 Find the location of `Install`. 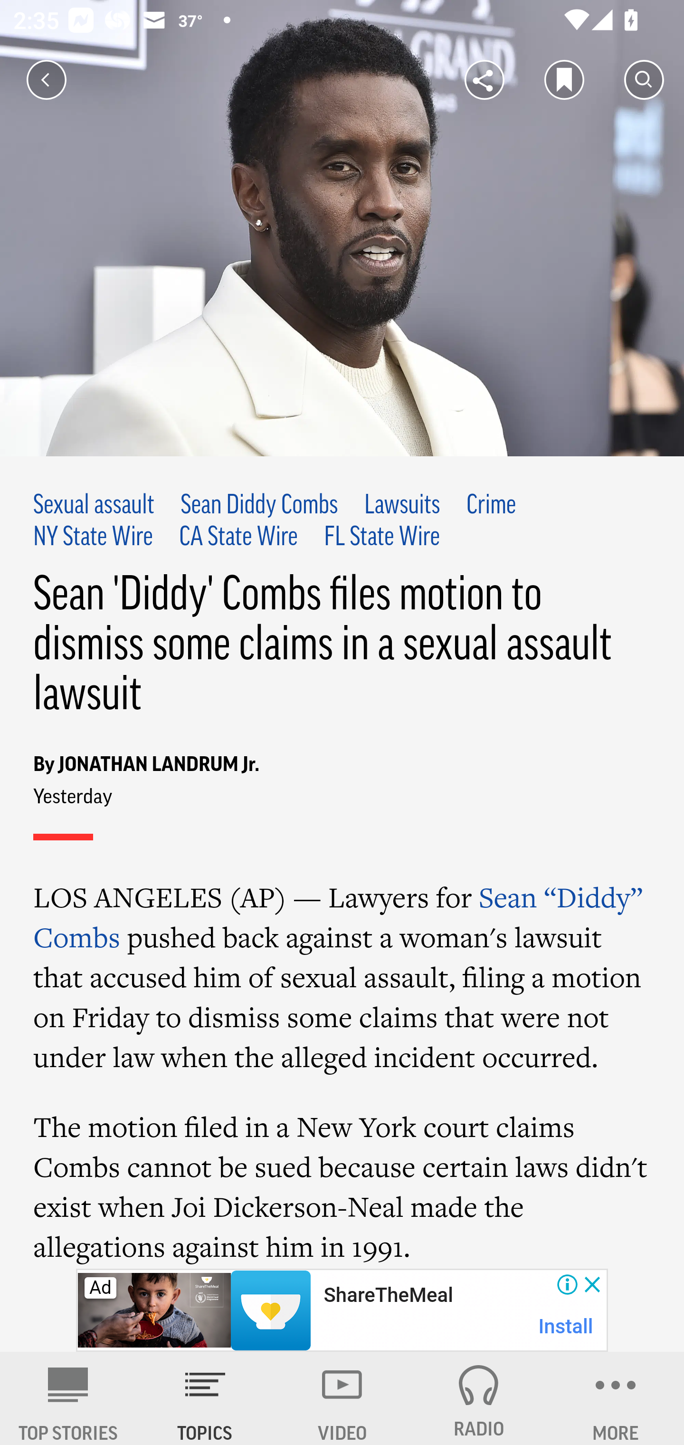

Install is located at coordinates (566, 1326).